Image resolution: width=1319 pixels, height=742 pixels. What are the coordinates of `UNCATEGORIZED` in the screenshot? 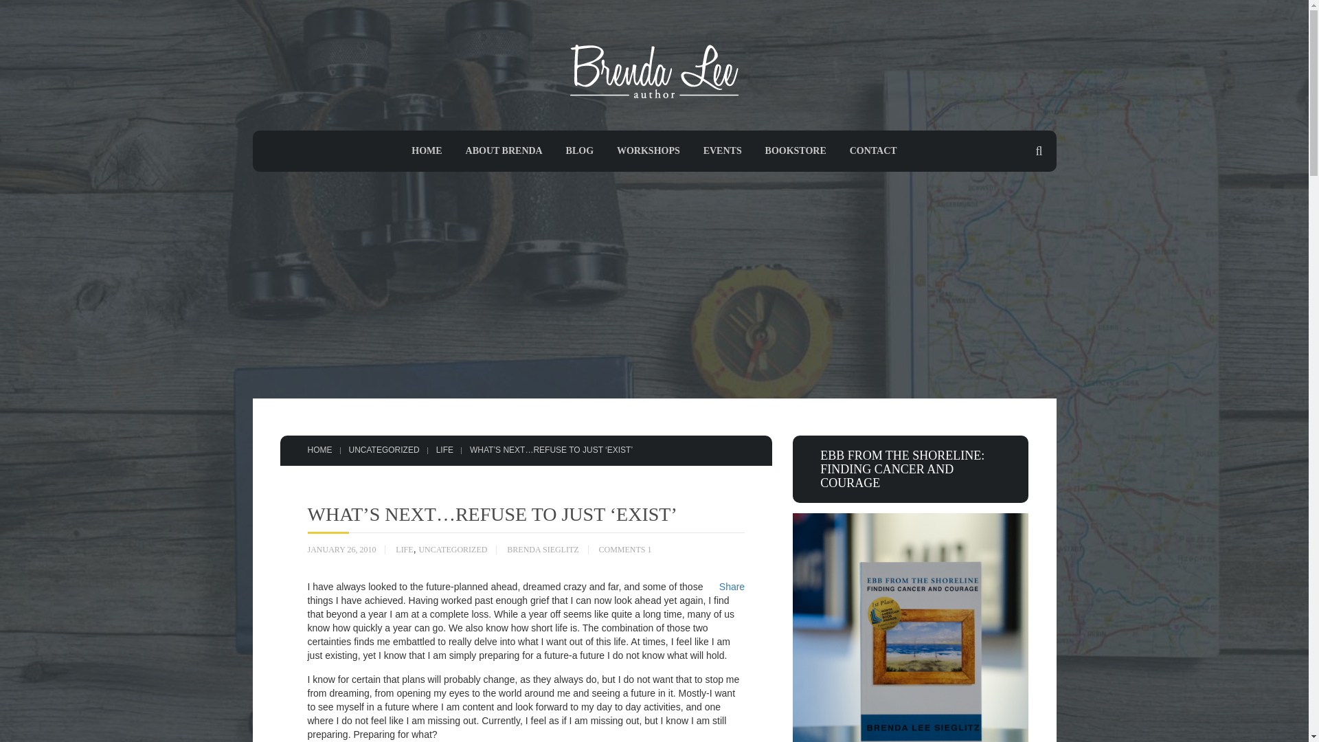 It's located at (384, 450).